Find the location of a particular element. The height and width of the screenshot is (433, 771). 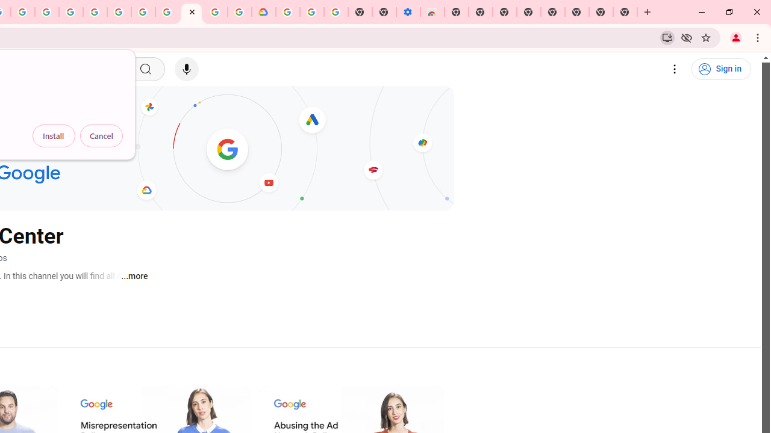

Settings - Accessibility is located at coordinates (408, 12).